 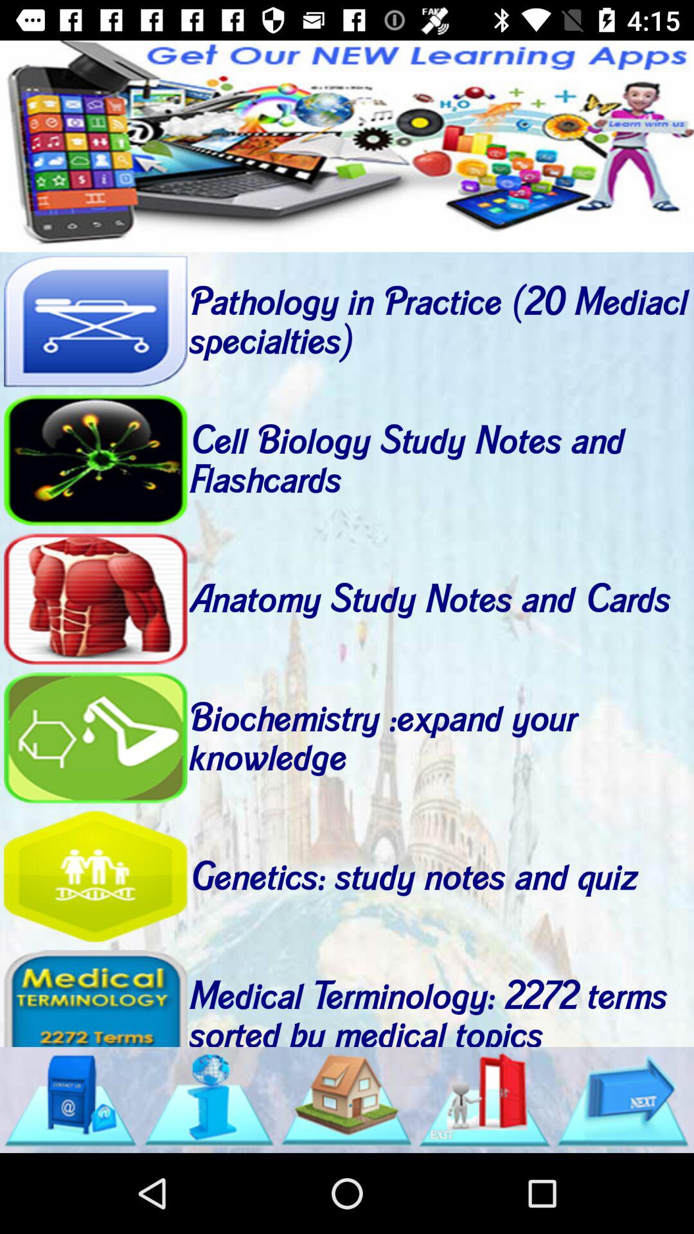 What do you see at coordinates (95, 321) in the screenshot?
I see `go to pathology in practice download page` at bounding box center [95, 321].